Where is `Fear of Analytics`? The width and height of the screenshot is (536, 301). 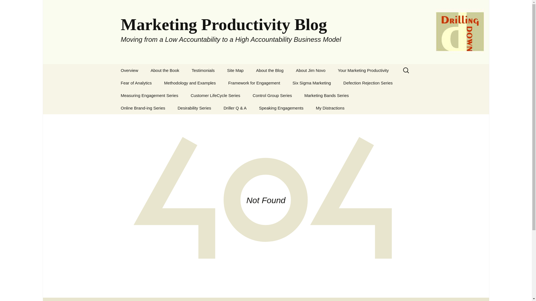 Fear of Analytics is located at coordinates (136, 83).